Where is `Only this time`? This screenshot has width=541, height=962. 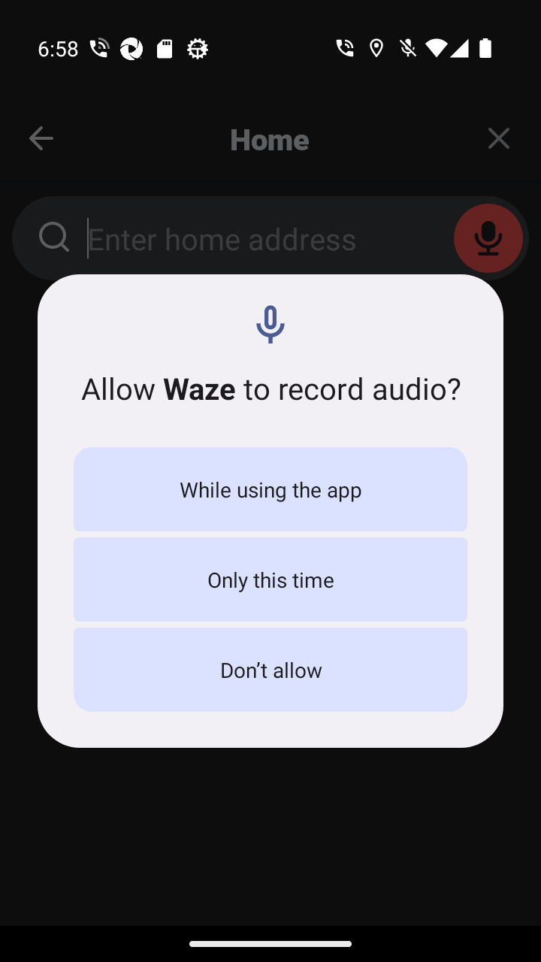 Only this time is located at coordinates (270, 579).